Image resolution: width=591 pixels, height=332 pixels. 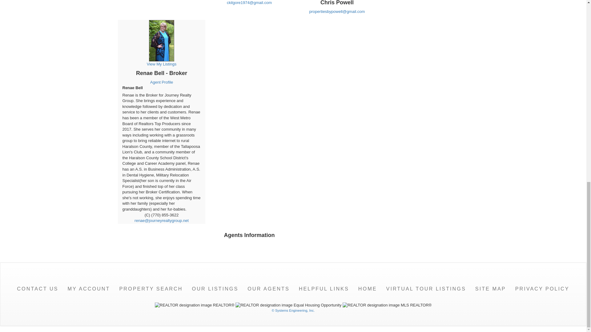 What do you see at coordinates (38, 289) in the screenshot?
I see `CONTACT US` at bounding box center [38, 289].